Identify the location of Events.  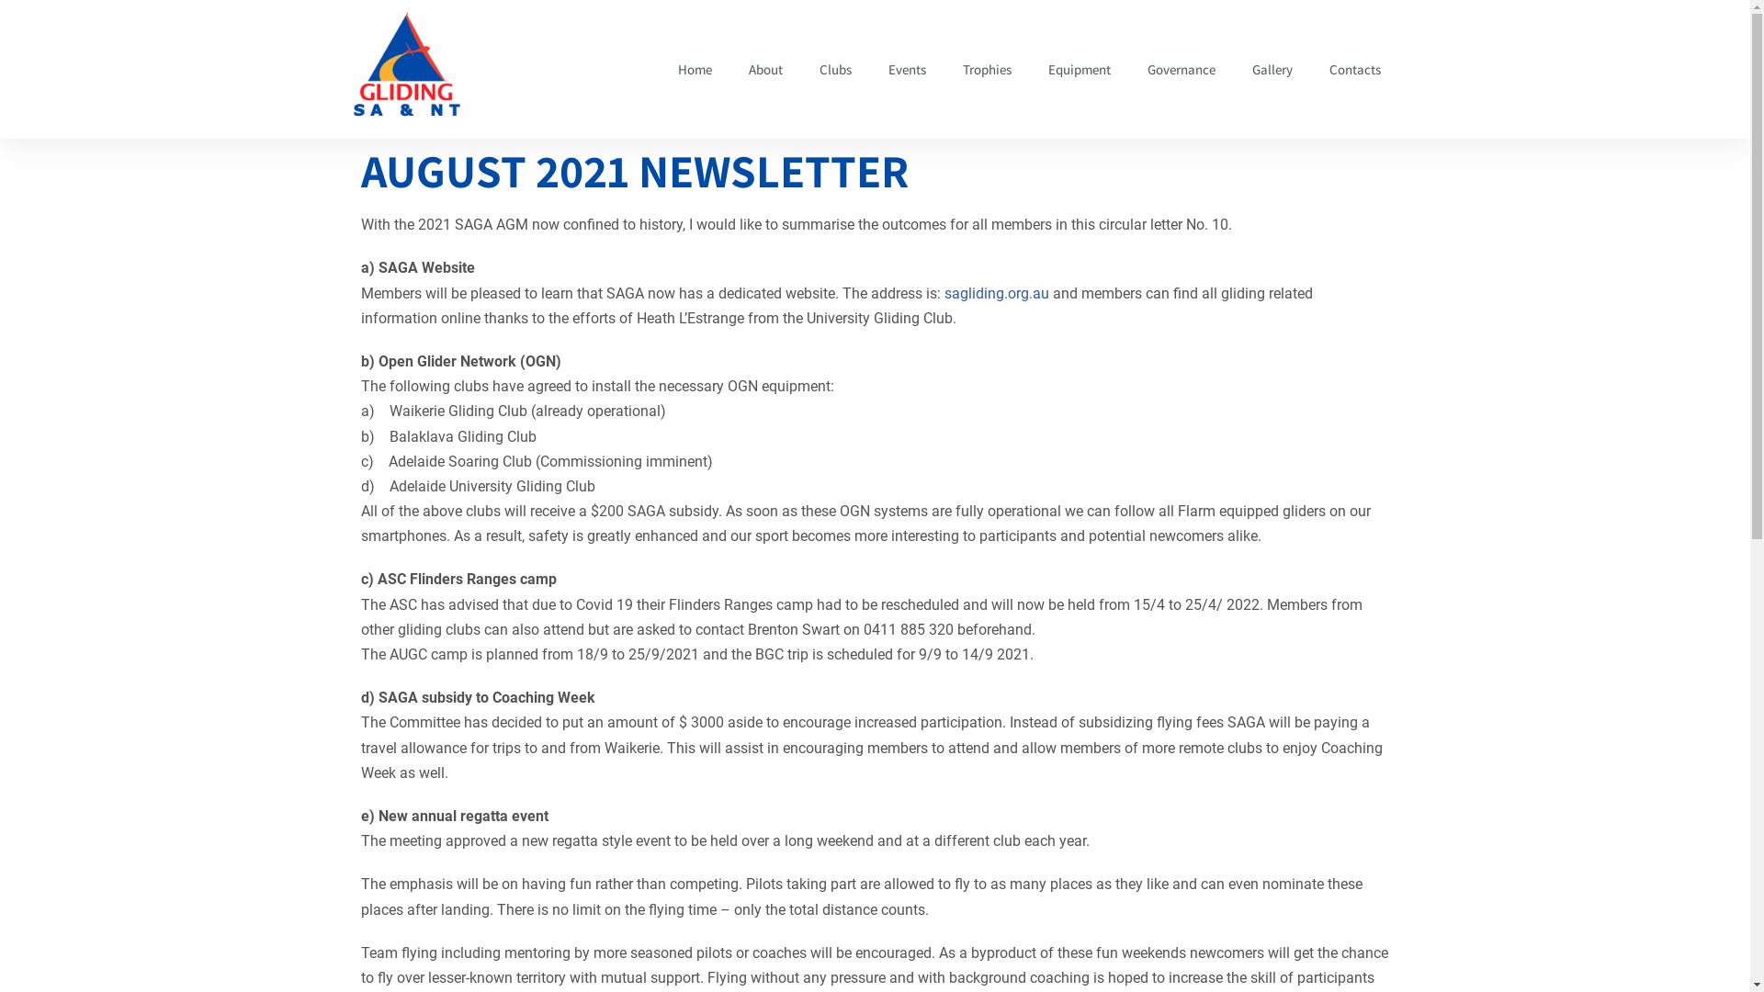
(906, 70).